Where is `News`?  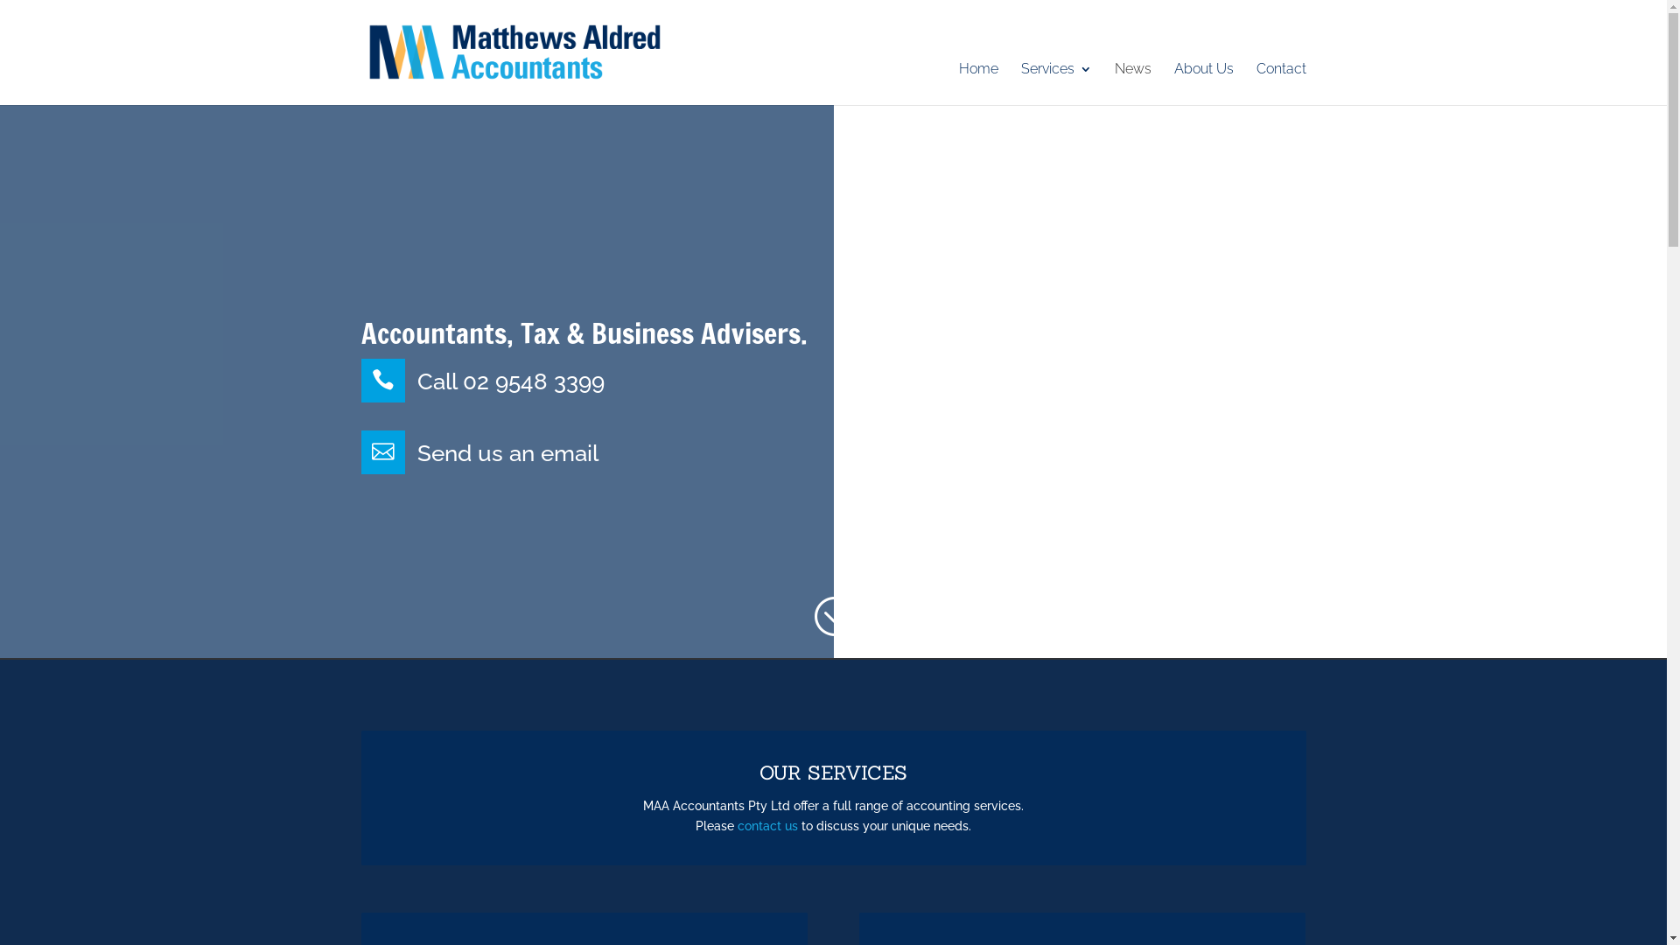
News is located at coordinates (1133, 84).